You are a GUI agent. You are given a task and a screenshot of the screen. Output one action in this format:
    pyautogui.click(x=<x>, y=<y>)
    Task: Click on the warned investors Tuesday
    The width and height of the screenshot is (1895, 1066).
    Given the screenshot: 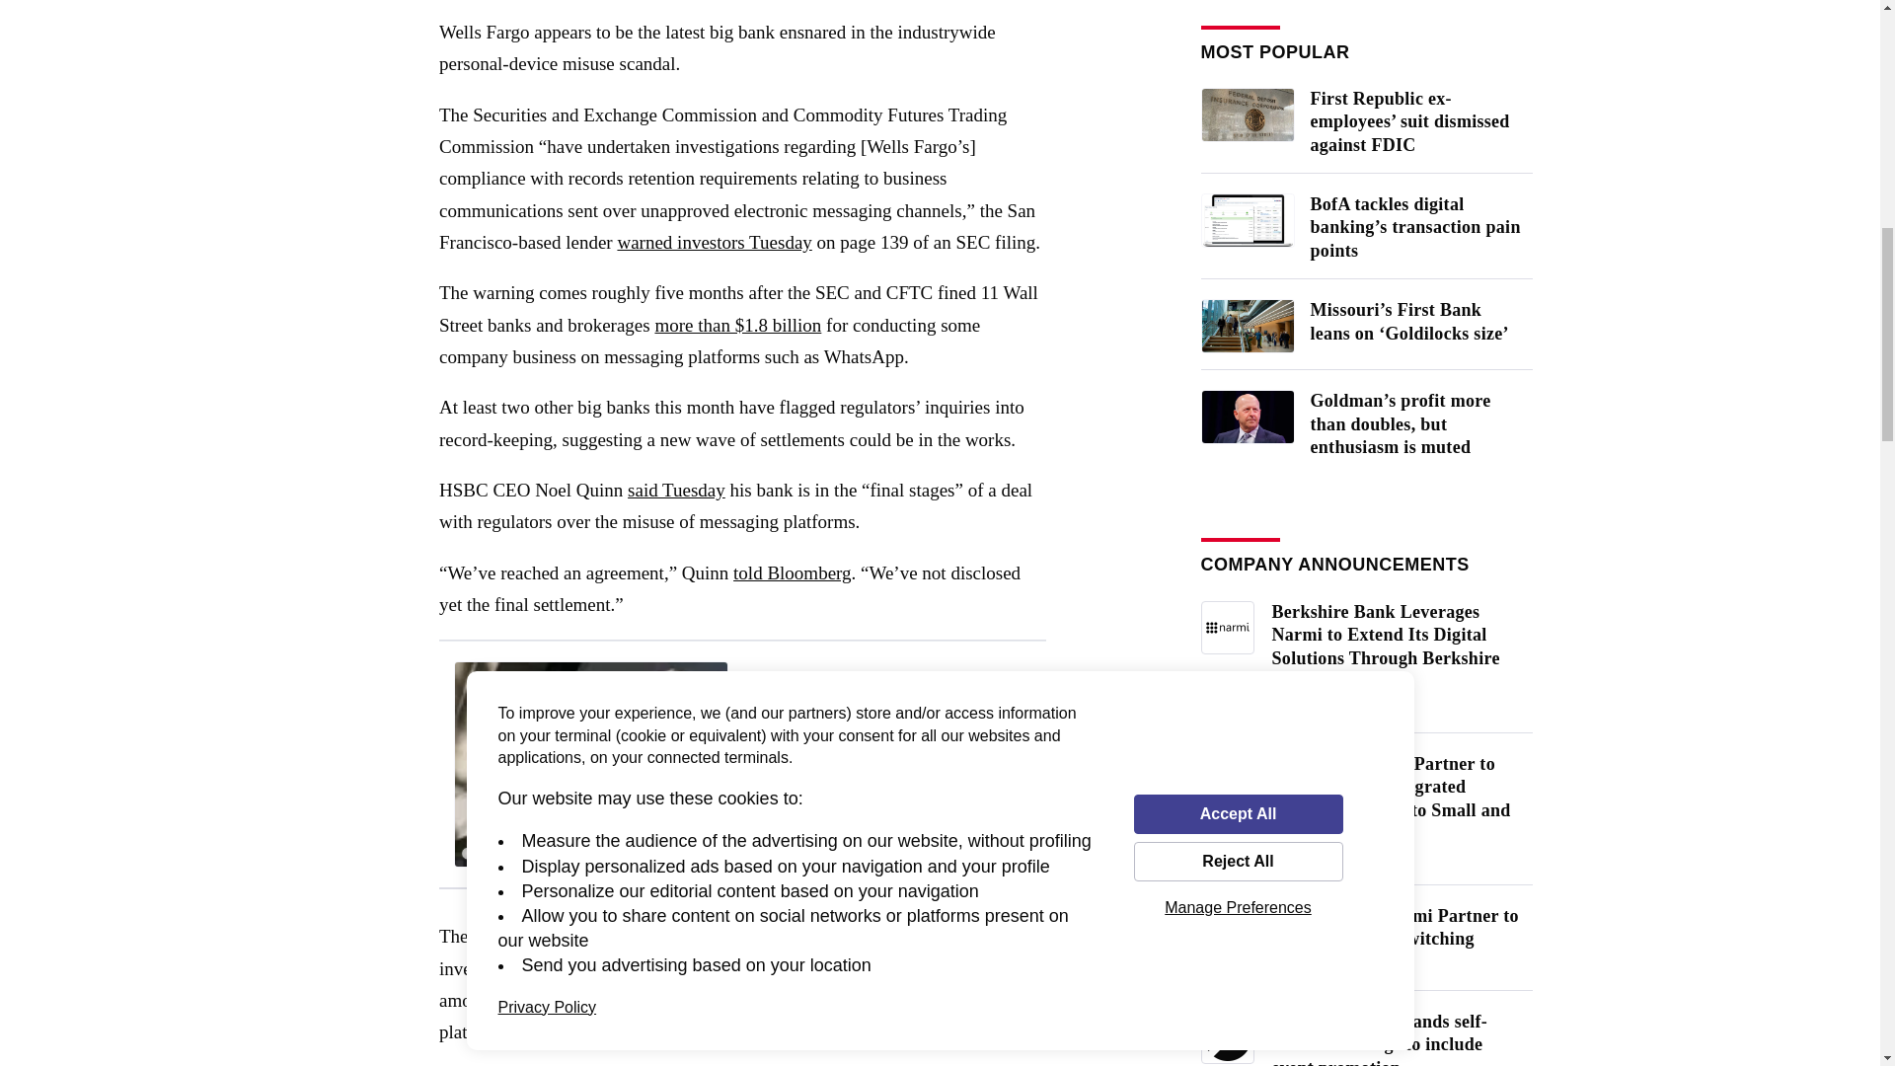 What is the action you would take?
    pyautogui.click(x=714, y=242)
    